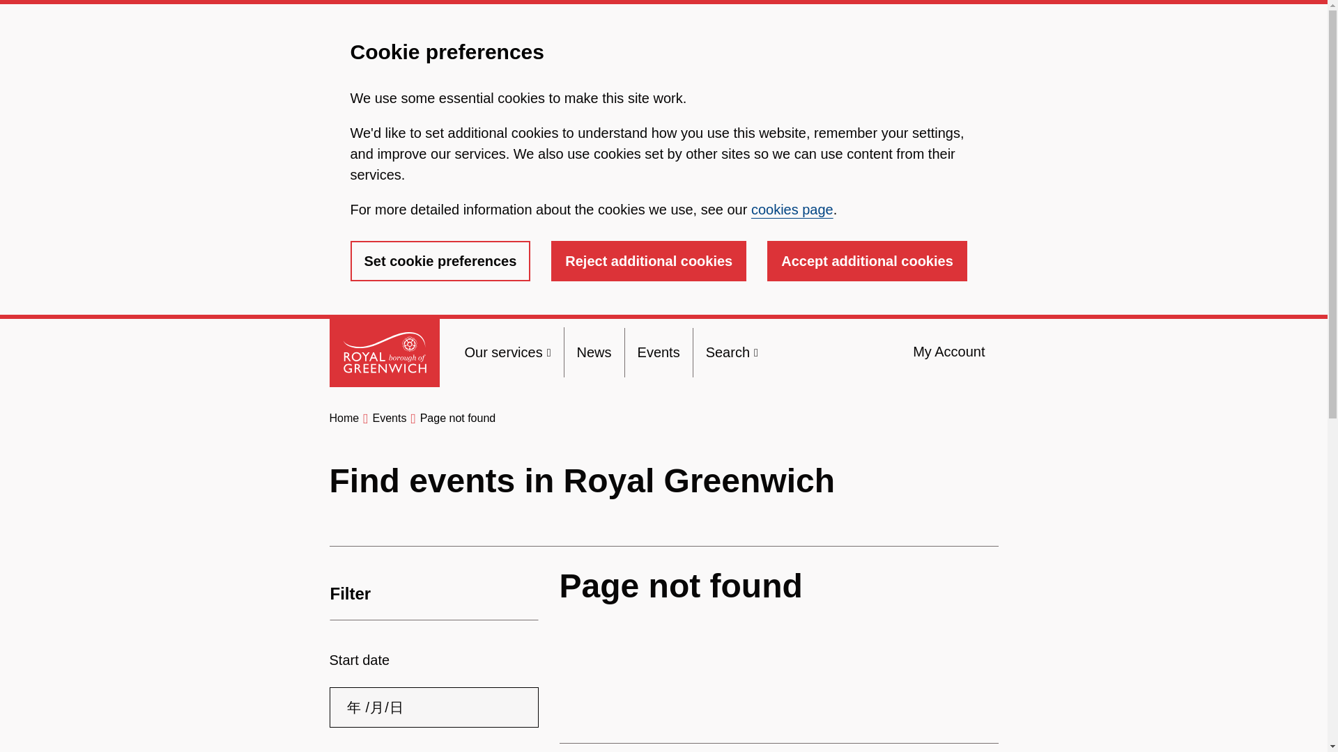  I want to click on Reject additional cookies, so click(649, 260).